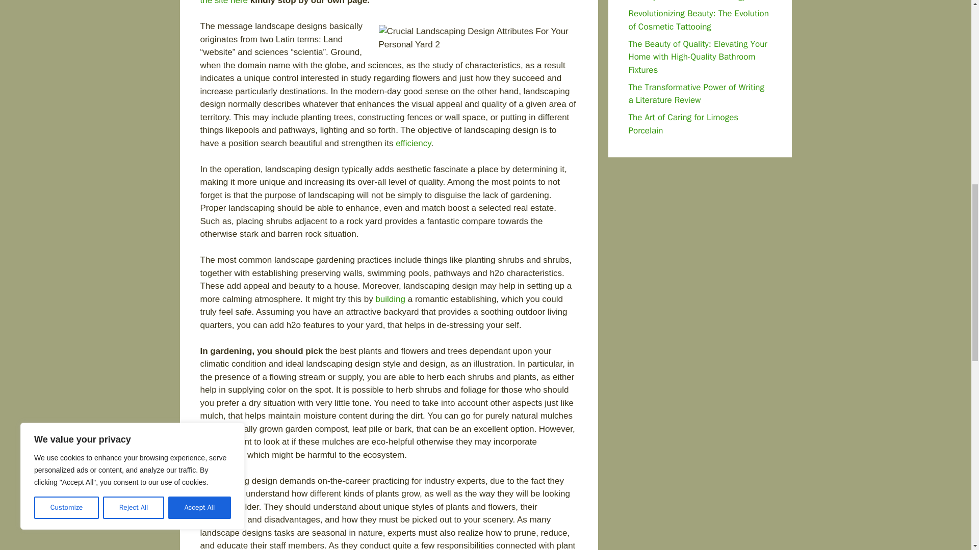 The image size is (979, 550). What do you see at coordinates (413, 143) in the screenshot?
I see `efficiency` at bounding box center [413, 143].